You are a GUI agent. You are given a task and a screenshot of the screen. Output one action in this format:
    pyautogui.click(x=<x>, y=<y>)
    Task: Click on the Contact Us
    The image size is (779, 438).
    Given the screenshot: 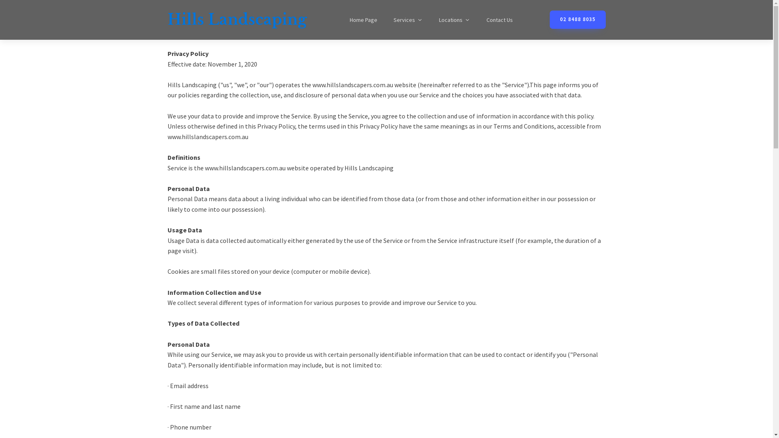 What is the action you would take?
    pyautogui.click(x=499, y=20)
    